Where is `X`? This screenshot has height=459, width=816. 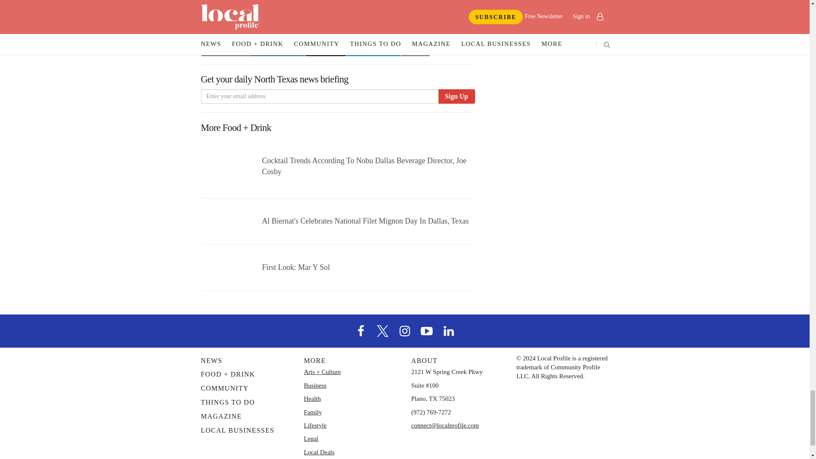 X is located at coordinates (383, 313).